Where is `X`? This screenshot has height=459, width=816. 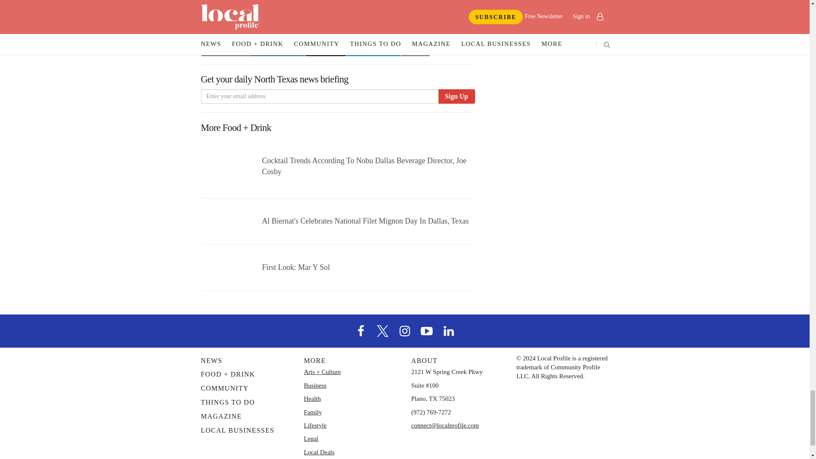 X is located at coordinates (383, 313).